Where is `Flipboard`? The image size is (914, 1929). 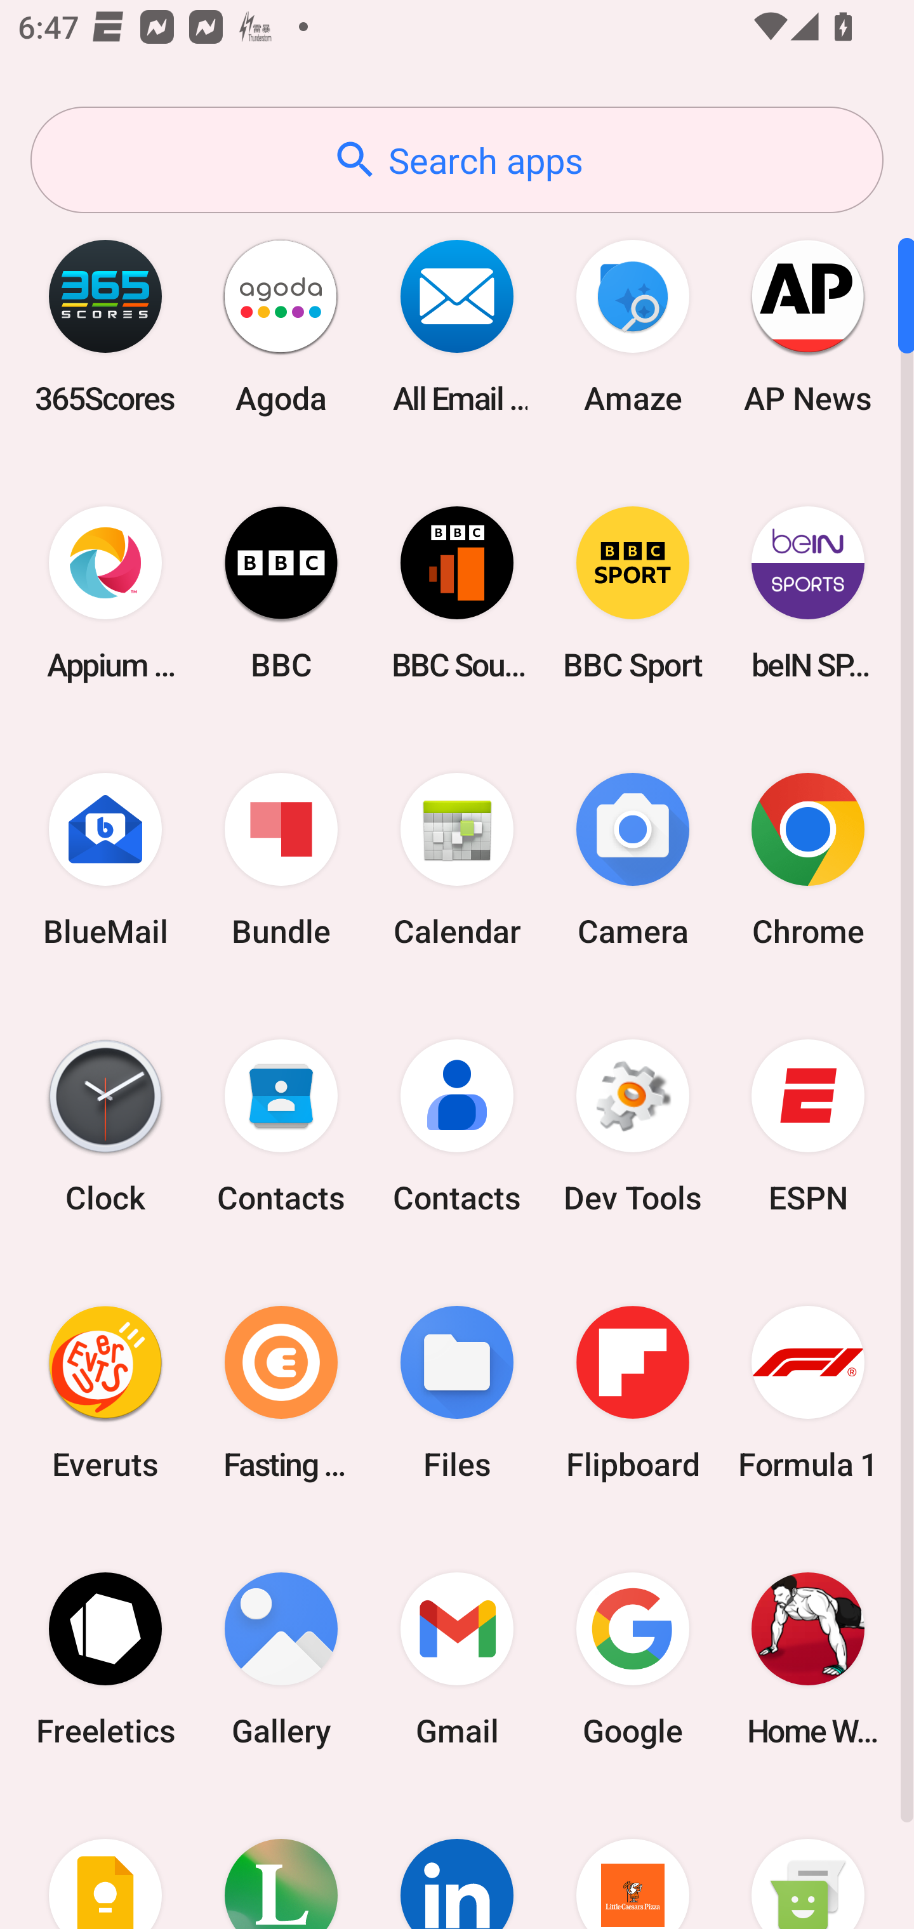
Flipboard is located at coordinates (632, 1392).